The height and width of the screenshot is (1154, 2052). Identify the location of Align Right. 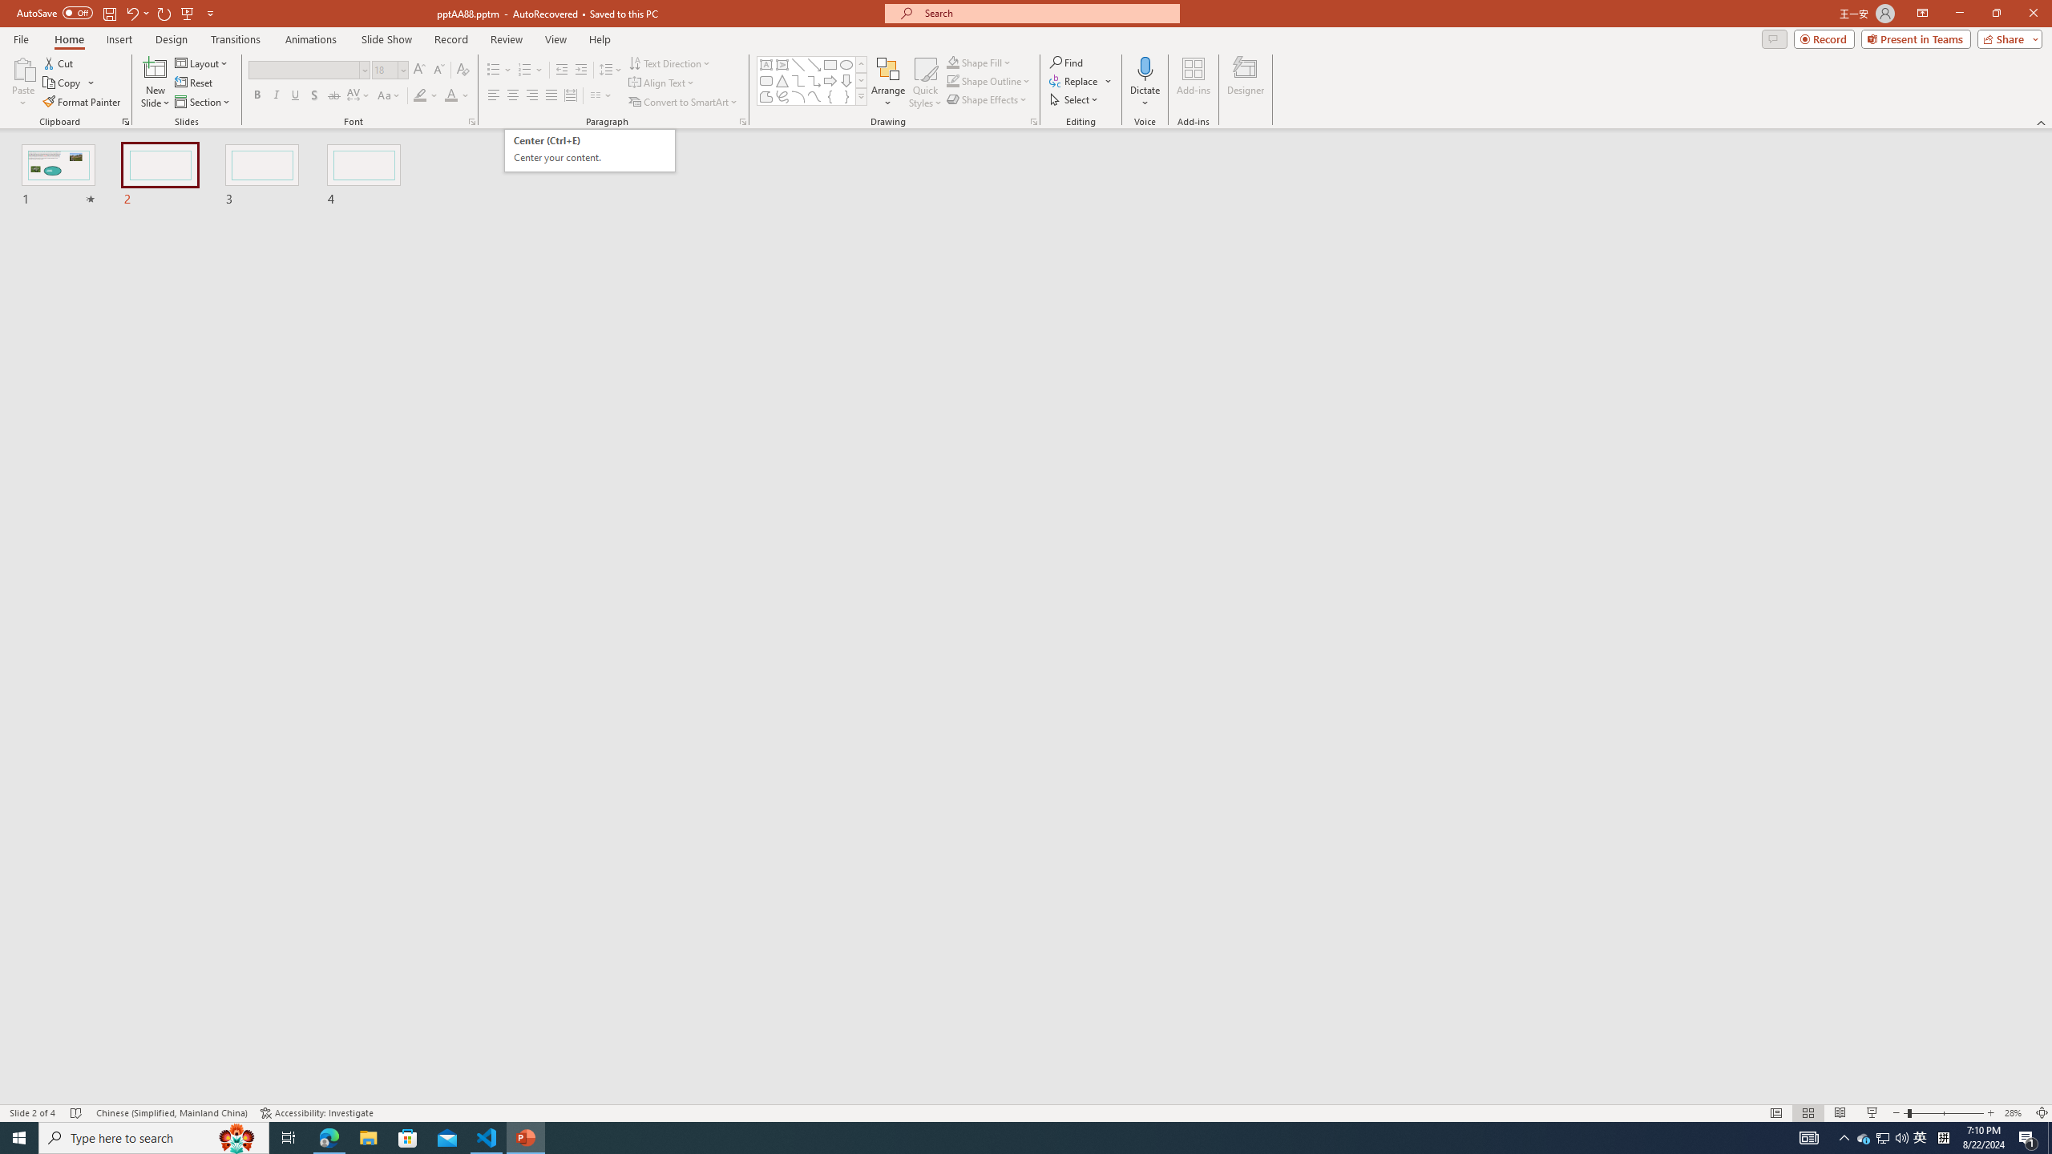
(532, 96).